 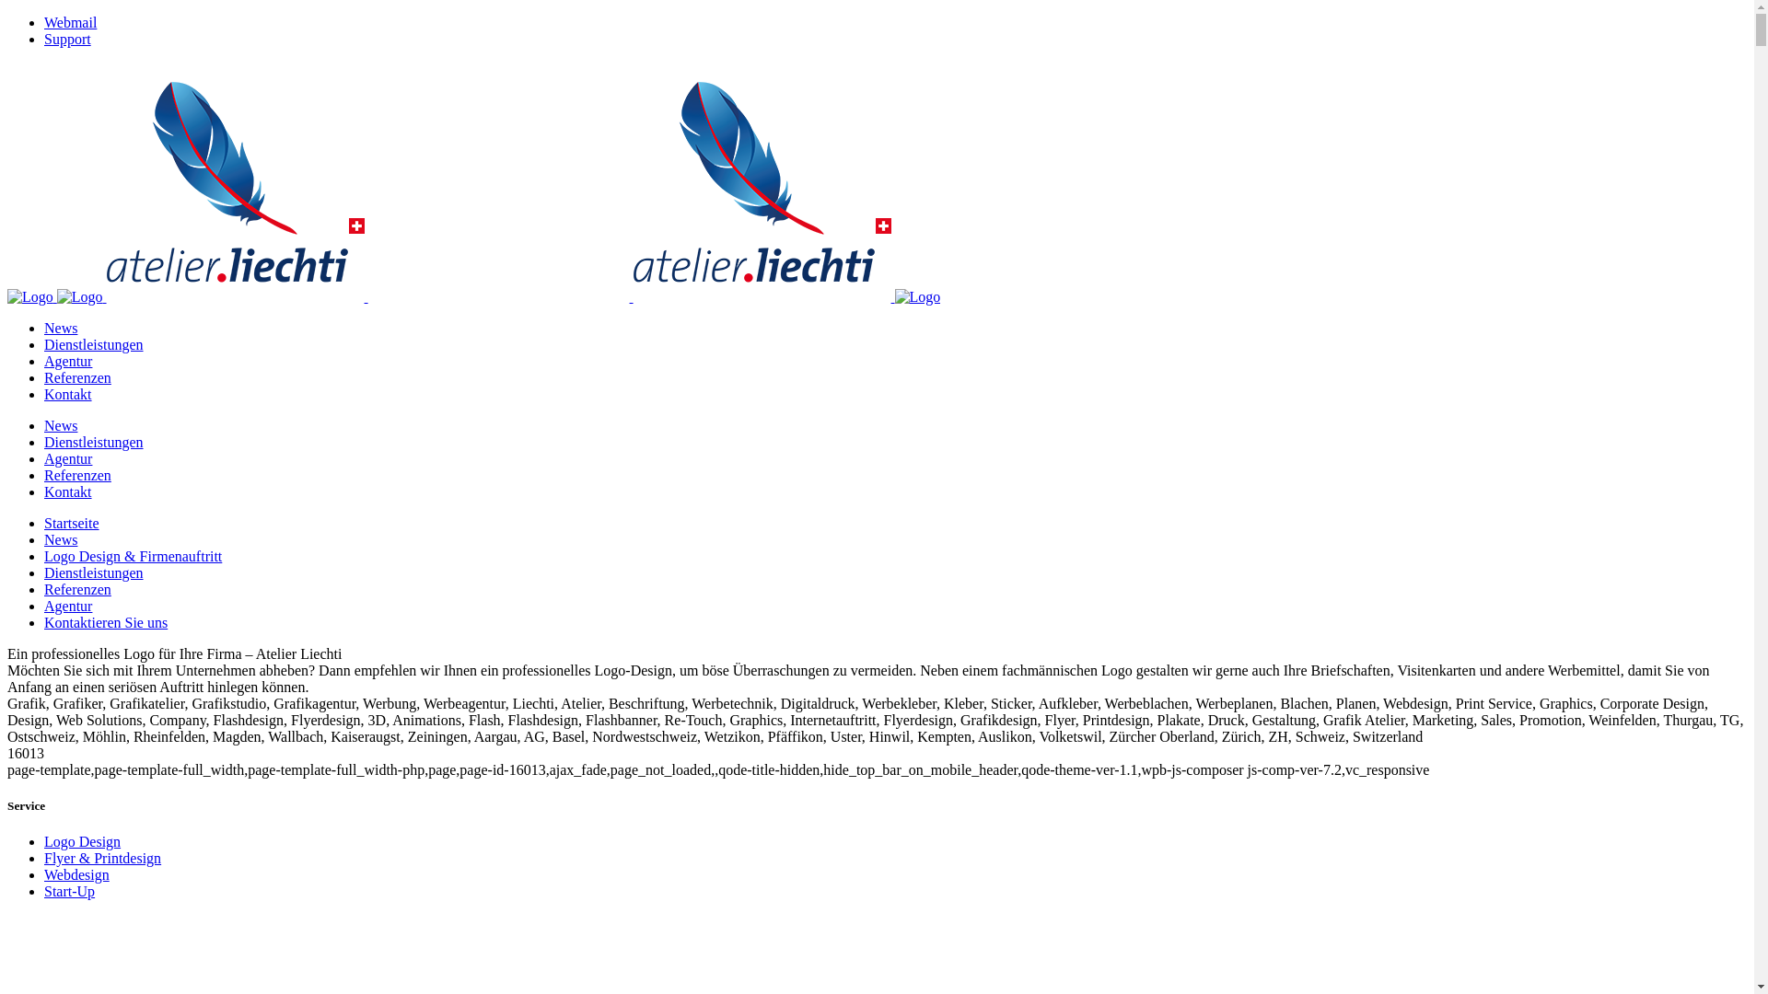 What do you see at coordinates (94, 344) in the screenshot?
I see `Dienstleistungen` at bounding box center [94, 344].